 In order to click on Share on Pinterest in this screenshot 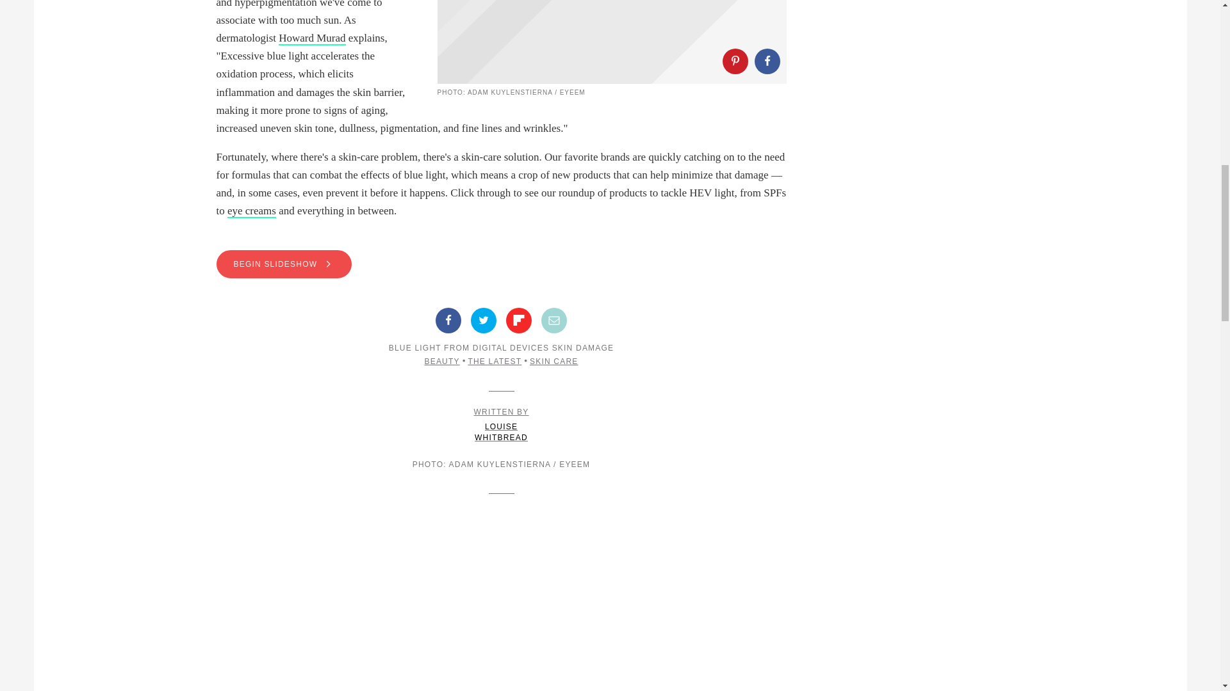, I will do `click(735, 61)`.